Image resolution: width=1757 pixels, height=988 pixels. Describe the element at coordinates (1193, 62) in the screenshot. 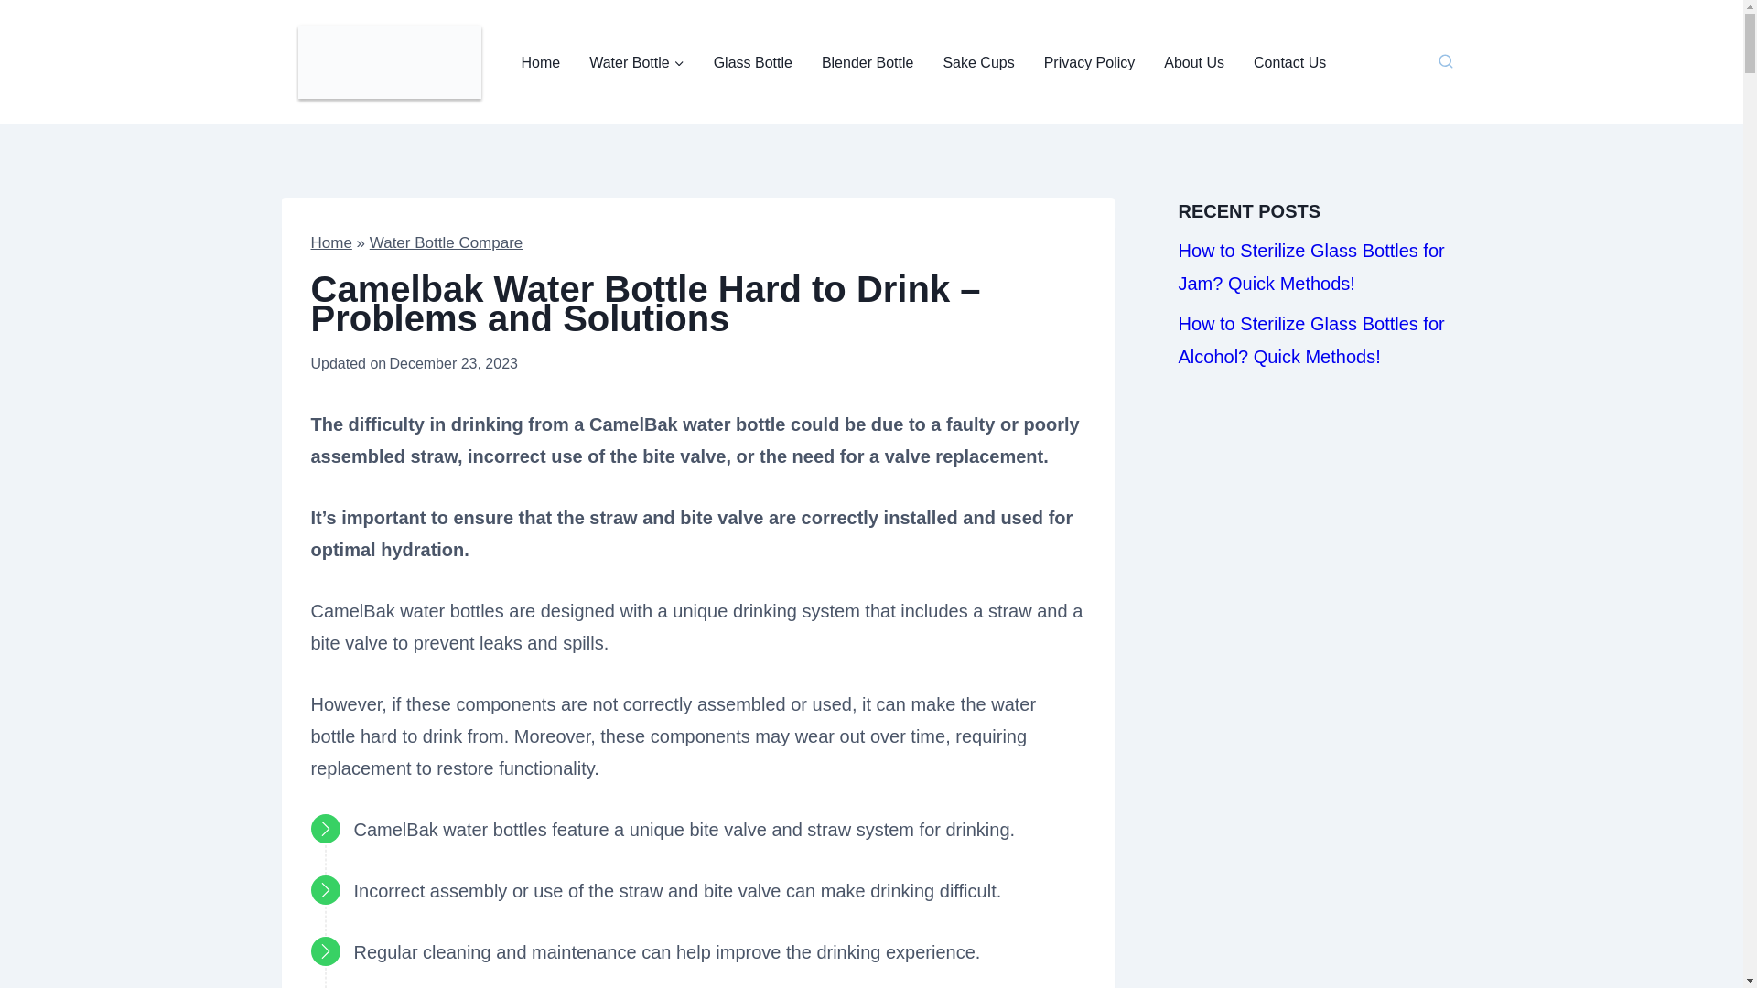

I see `About Us` at that location.